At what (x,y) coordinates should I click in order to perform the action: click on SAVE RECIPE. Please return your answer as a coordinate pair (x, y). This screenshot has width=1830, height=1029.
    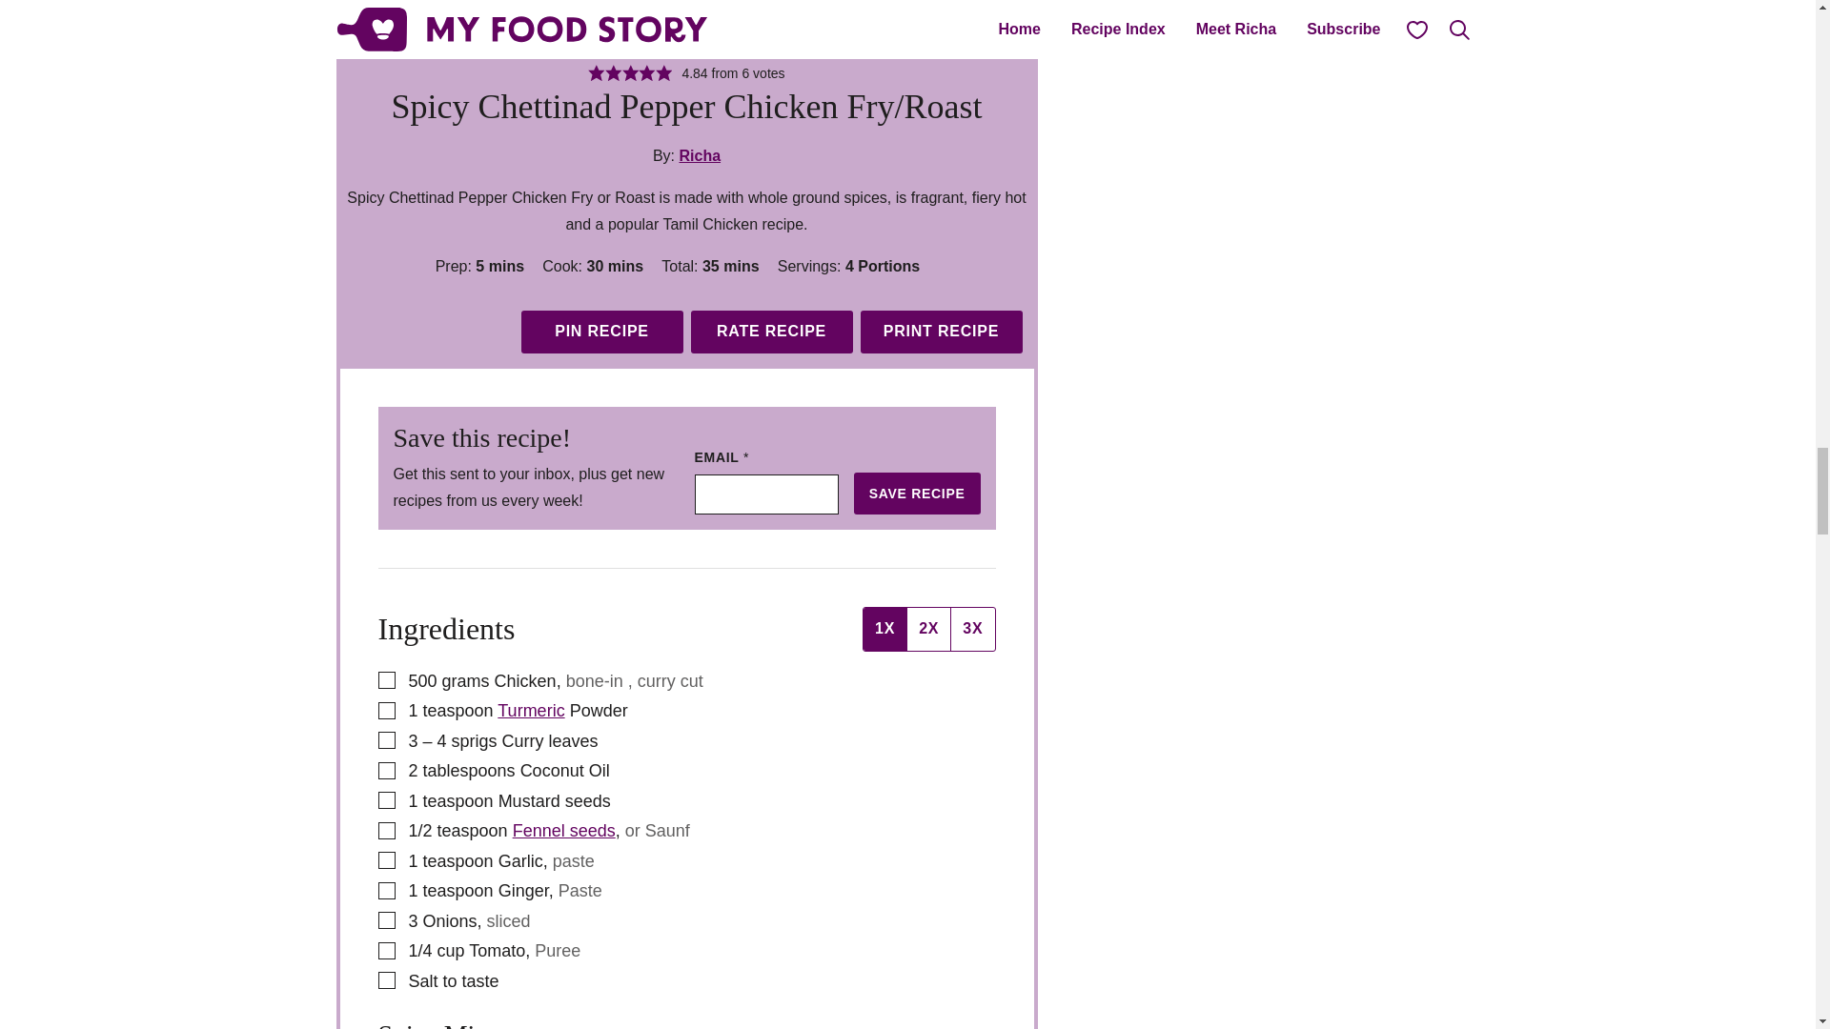
    Looking at the image, I should click on (917, 494).